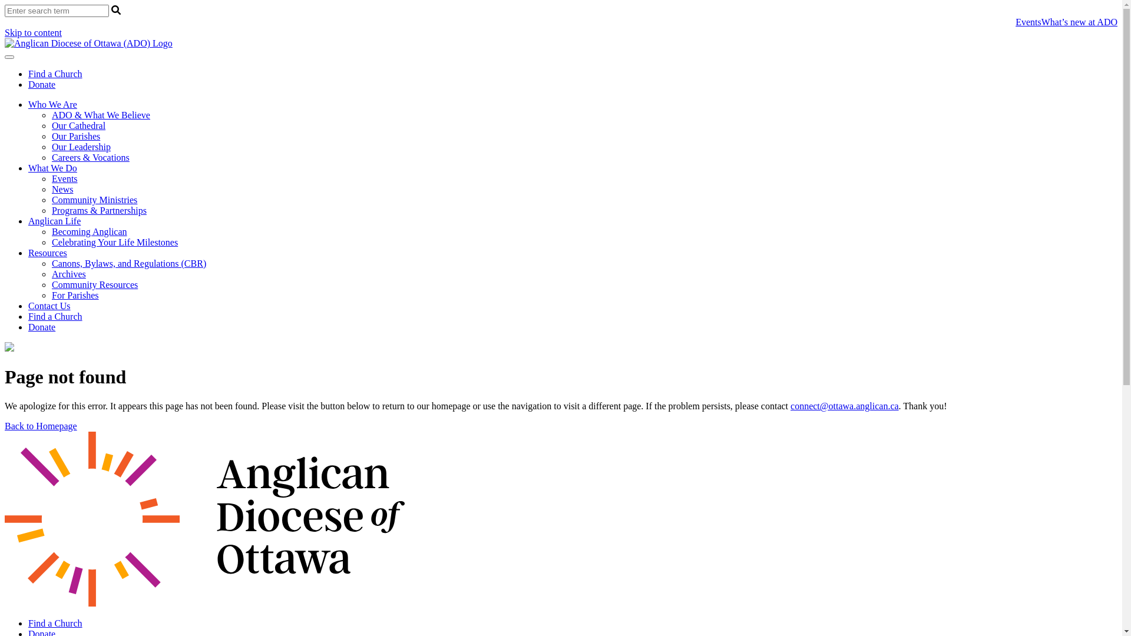 This screenshot has width=1131, height=636. I want to click on Our Leadership, so click(81, 147).